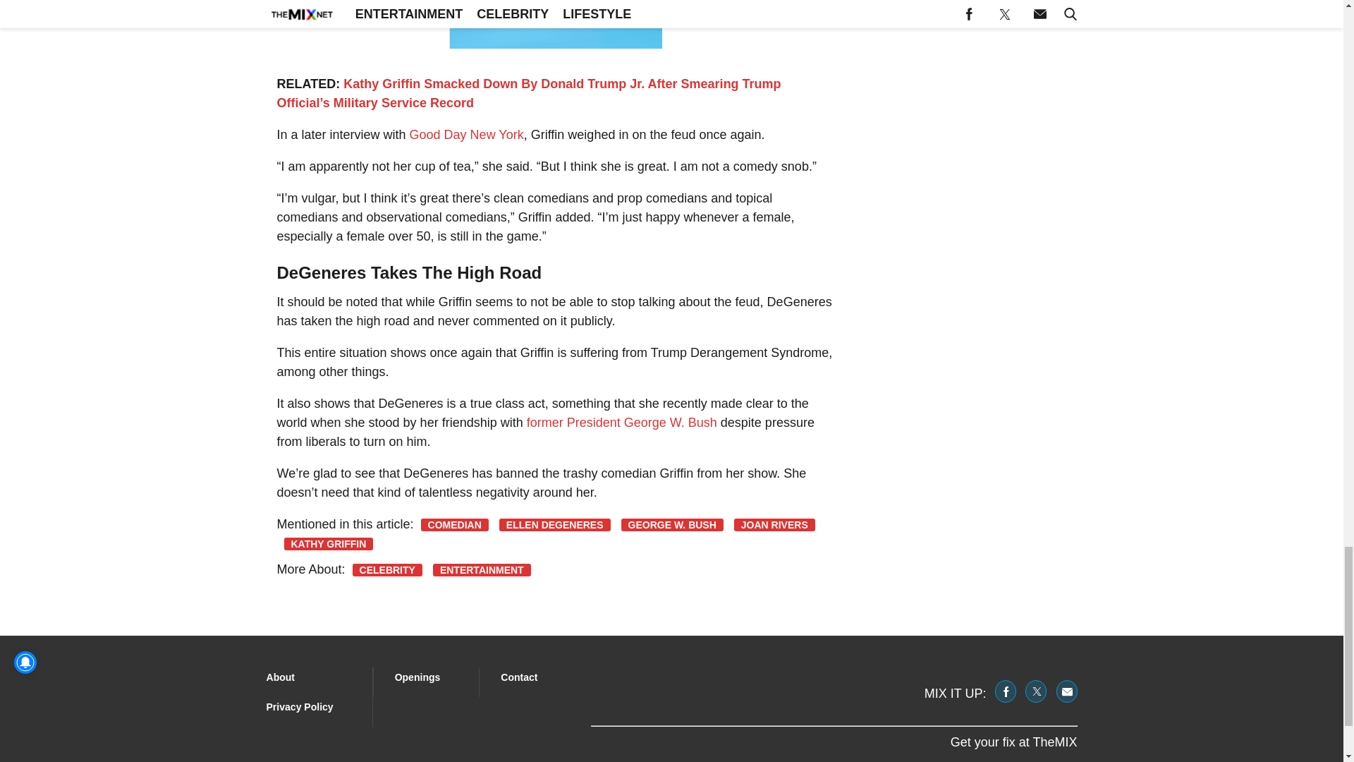 The width and height of the screenshot is (1354, 762). I want to click on GEORGE W. BUSH, so click(672, 525).